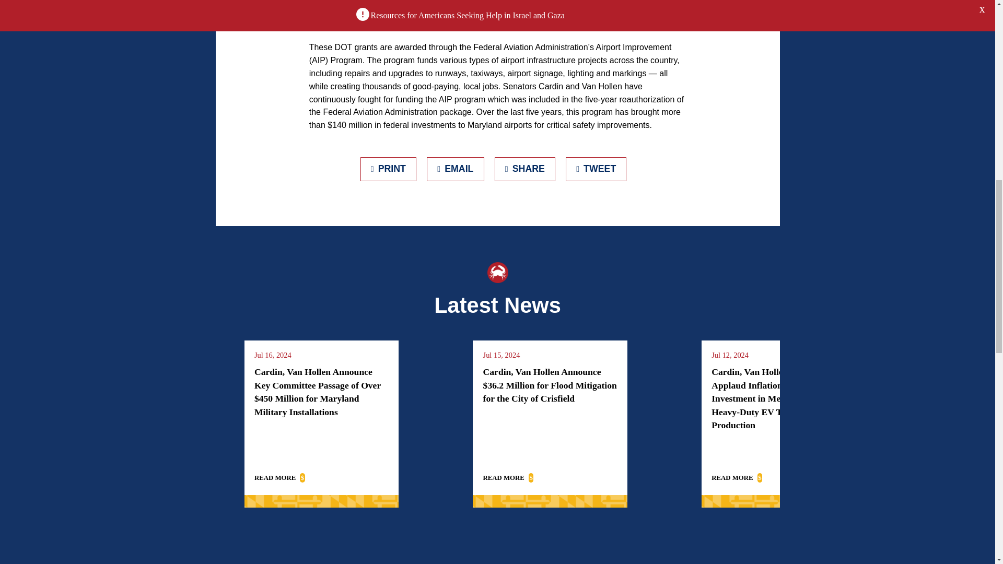 This screenshot has height=564, width=1003. What do you see at coordinates (524, 169) in the screenshot?
I see `Share on Facebook` at bounding box center [524, 169].